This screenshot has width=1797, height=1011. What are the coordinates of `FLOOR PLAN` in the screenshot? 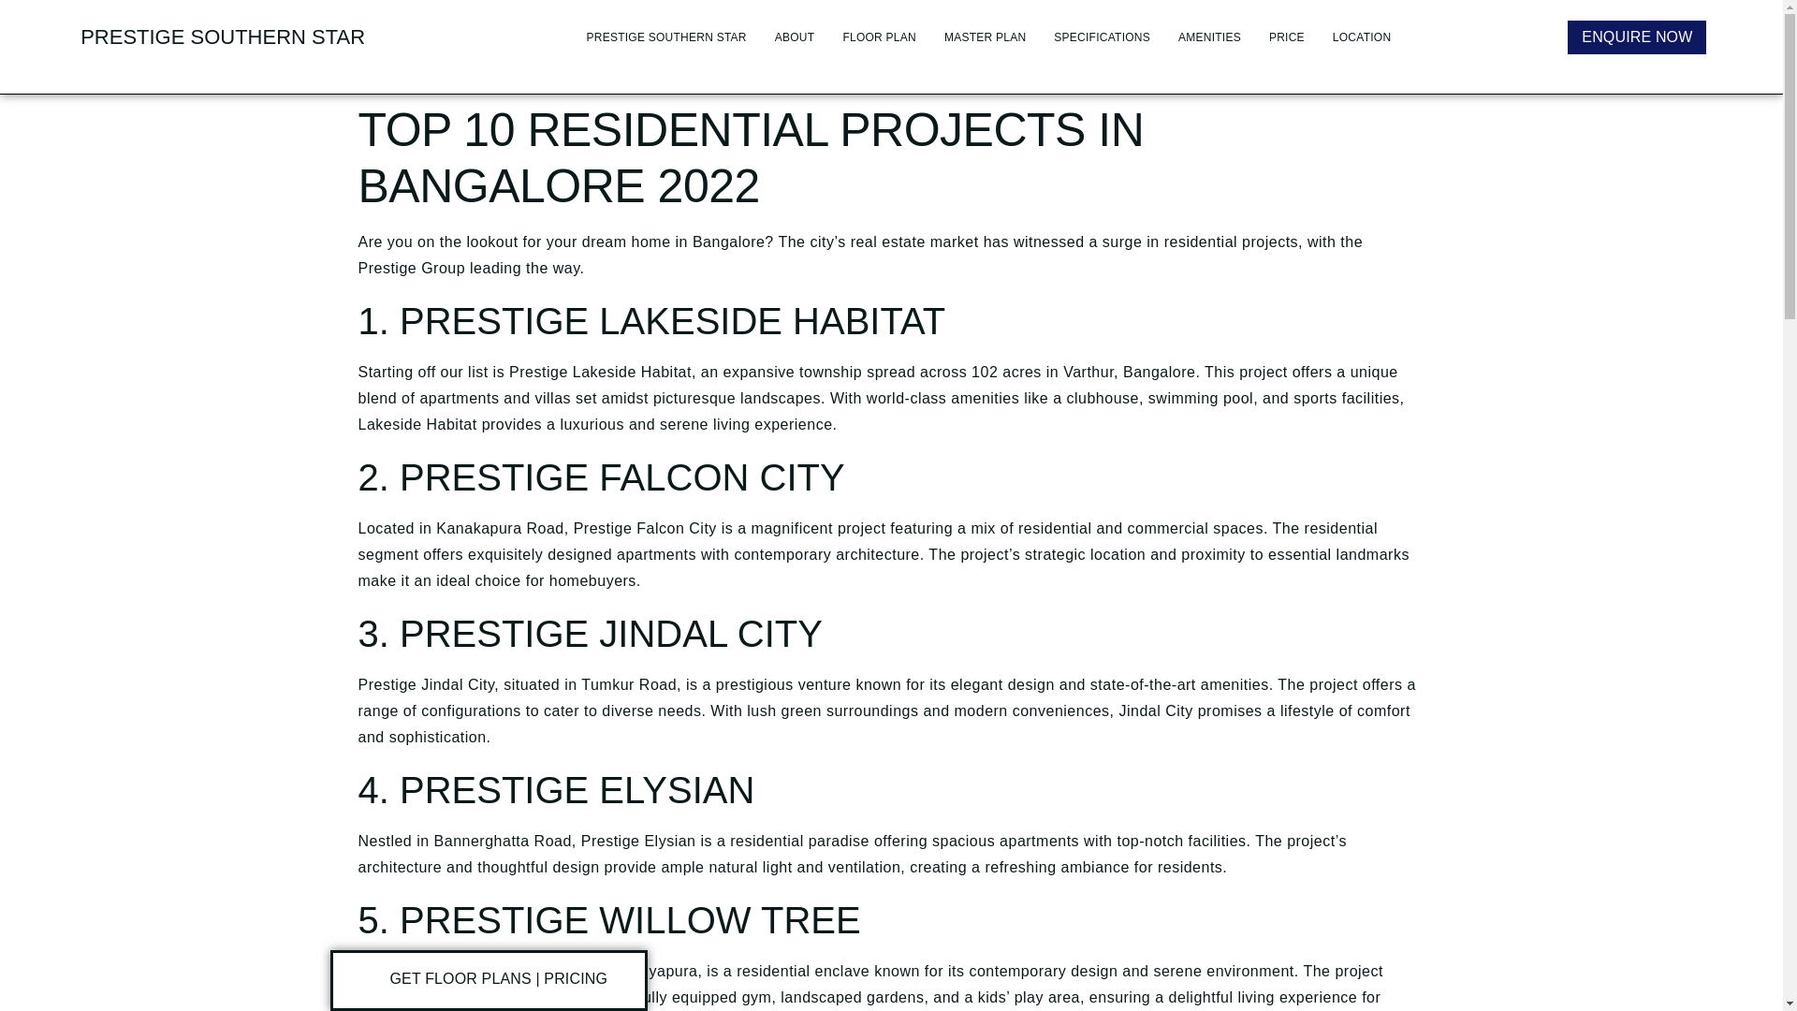 It's located at (865, 11).